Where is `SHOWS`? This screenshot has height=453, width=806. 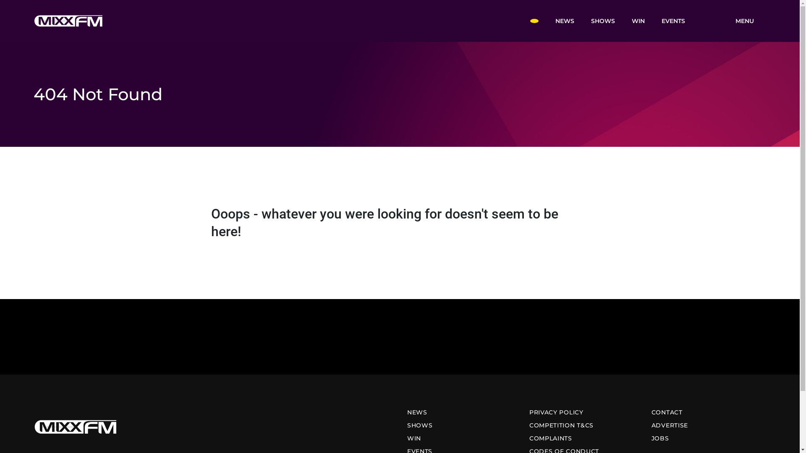 SHOWS is located at coordinates (603, 21).